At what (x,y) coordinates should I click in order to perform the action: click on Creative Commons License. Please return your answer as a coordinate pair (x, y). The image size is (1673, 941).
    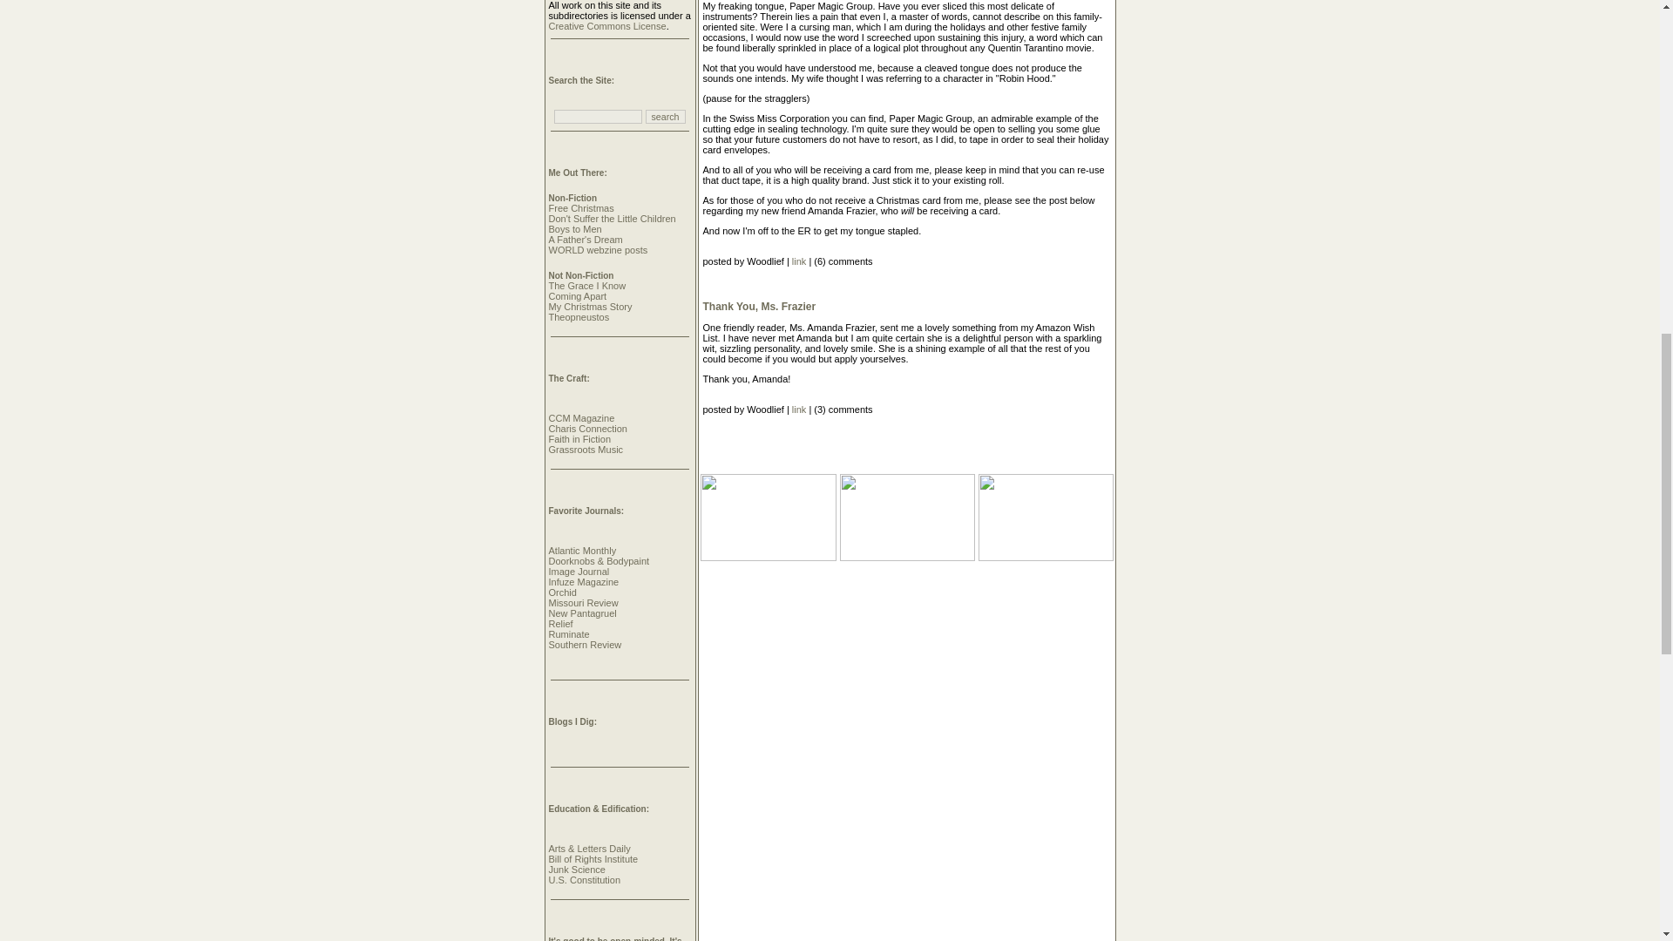
    Looking at the image, I should click on (606, 25).